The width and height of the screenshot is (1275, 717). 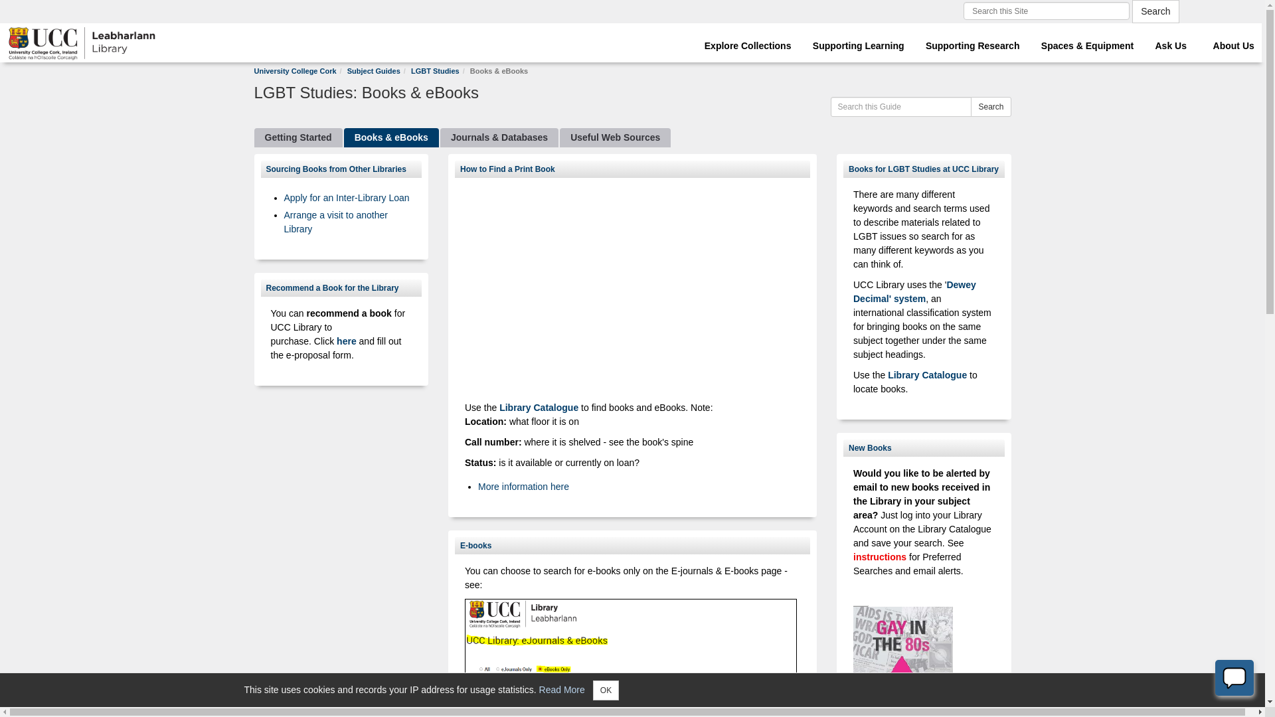 I want to click on Offline, so click(x=1234, y=677).